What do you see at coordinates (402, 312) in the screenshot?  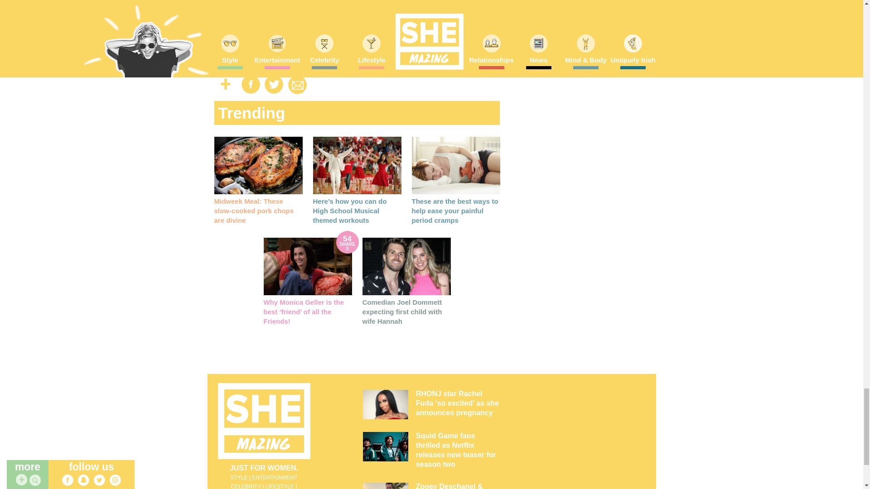 I see `Comedian Joel Dommett expecting first child with wife Hannah` at bounding box center [402, 312].